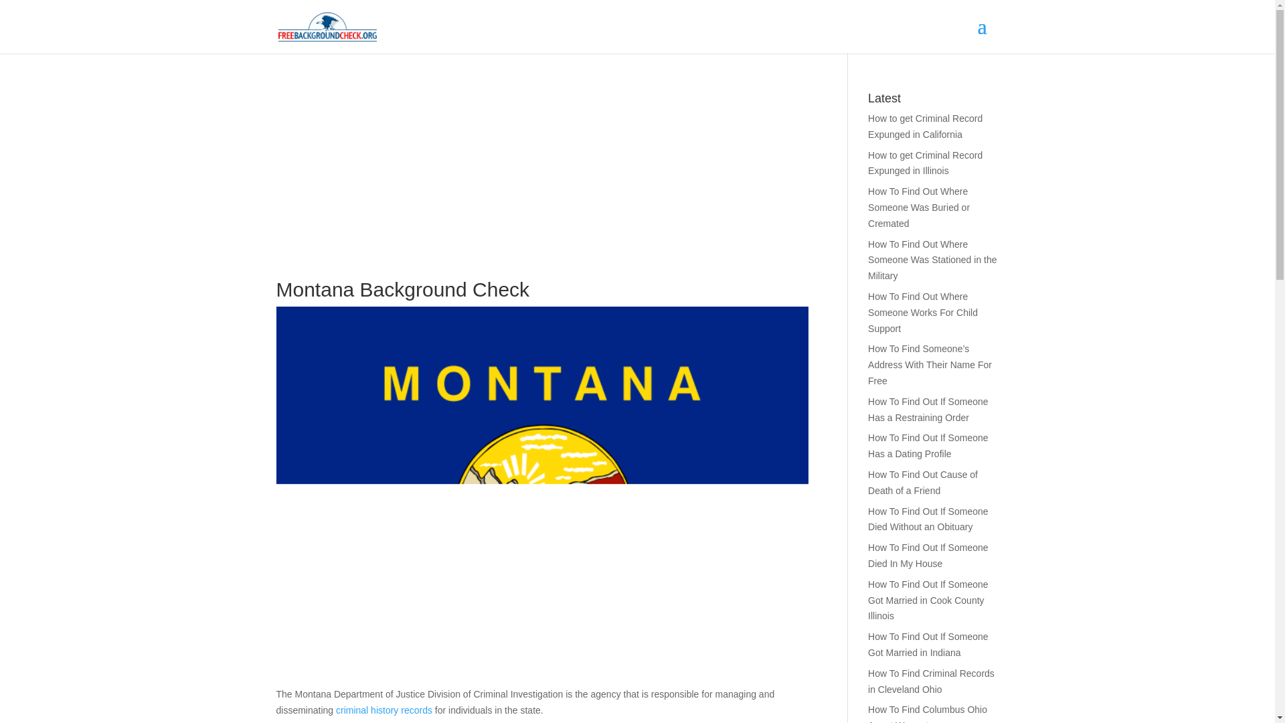  What do you see at coordinates (928, 519) in the screenshot?
I see `How To Find Out If Someone Died Without an Obituary` at bounding box center [928, 519].